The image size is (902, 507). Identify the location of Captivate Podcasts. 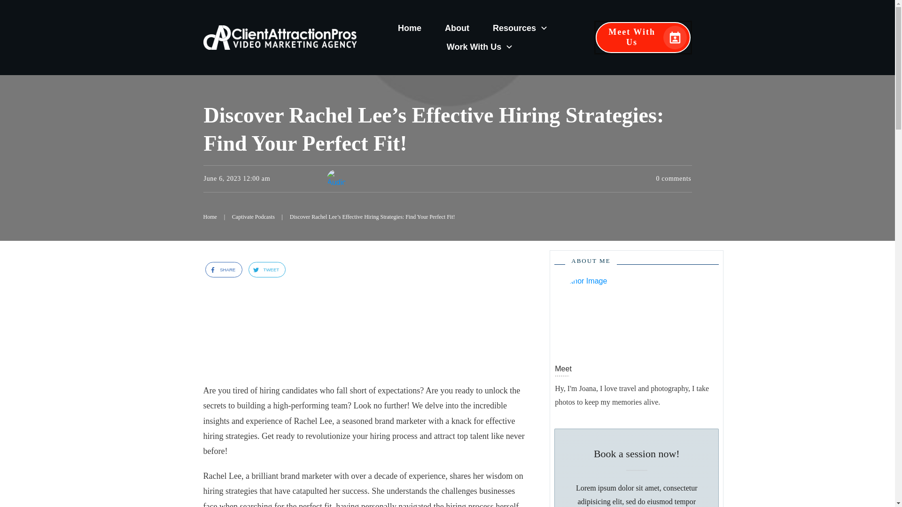
(253, 217).